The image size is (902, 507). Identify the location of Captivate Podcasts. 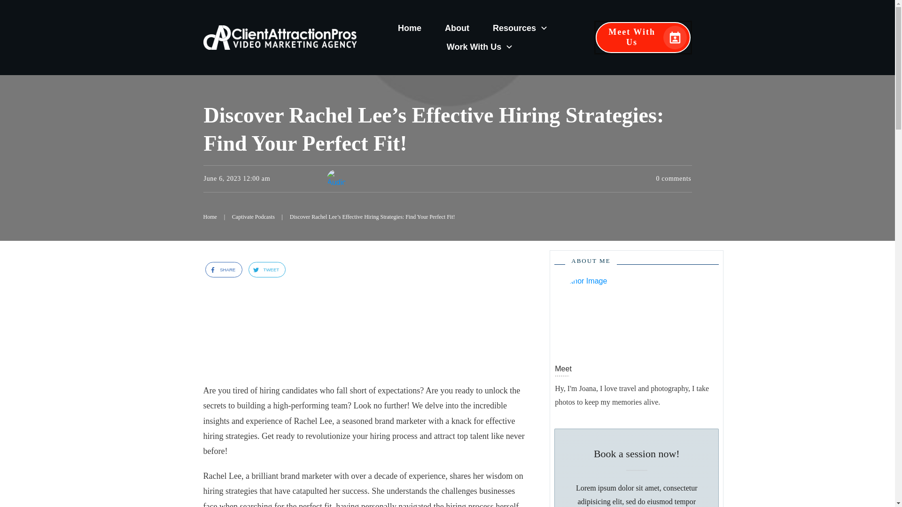
(253, 217).